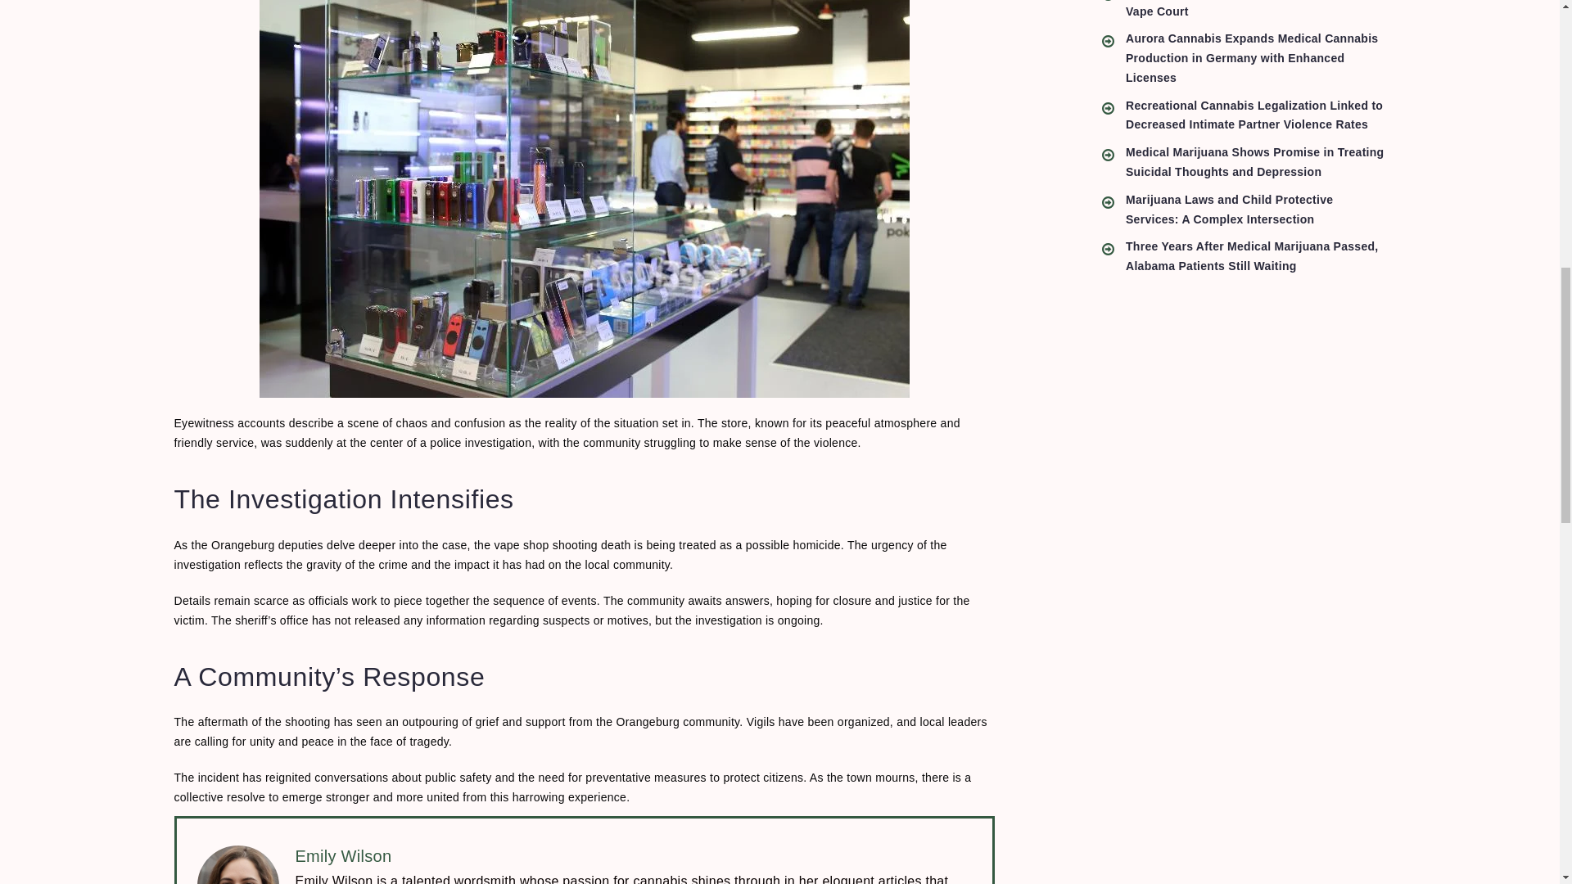 This screenshot has width=1572, height=884. I want to click on Emily Wilson, so click(343, 856).